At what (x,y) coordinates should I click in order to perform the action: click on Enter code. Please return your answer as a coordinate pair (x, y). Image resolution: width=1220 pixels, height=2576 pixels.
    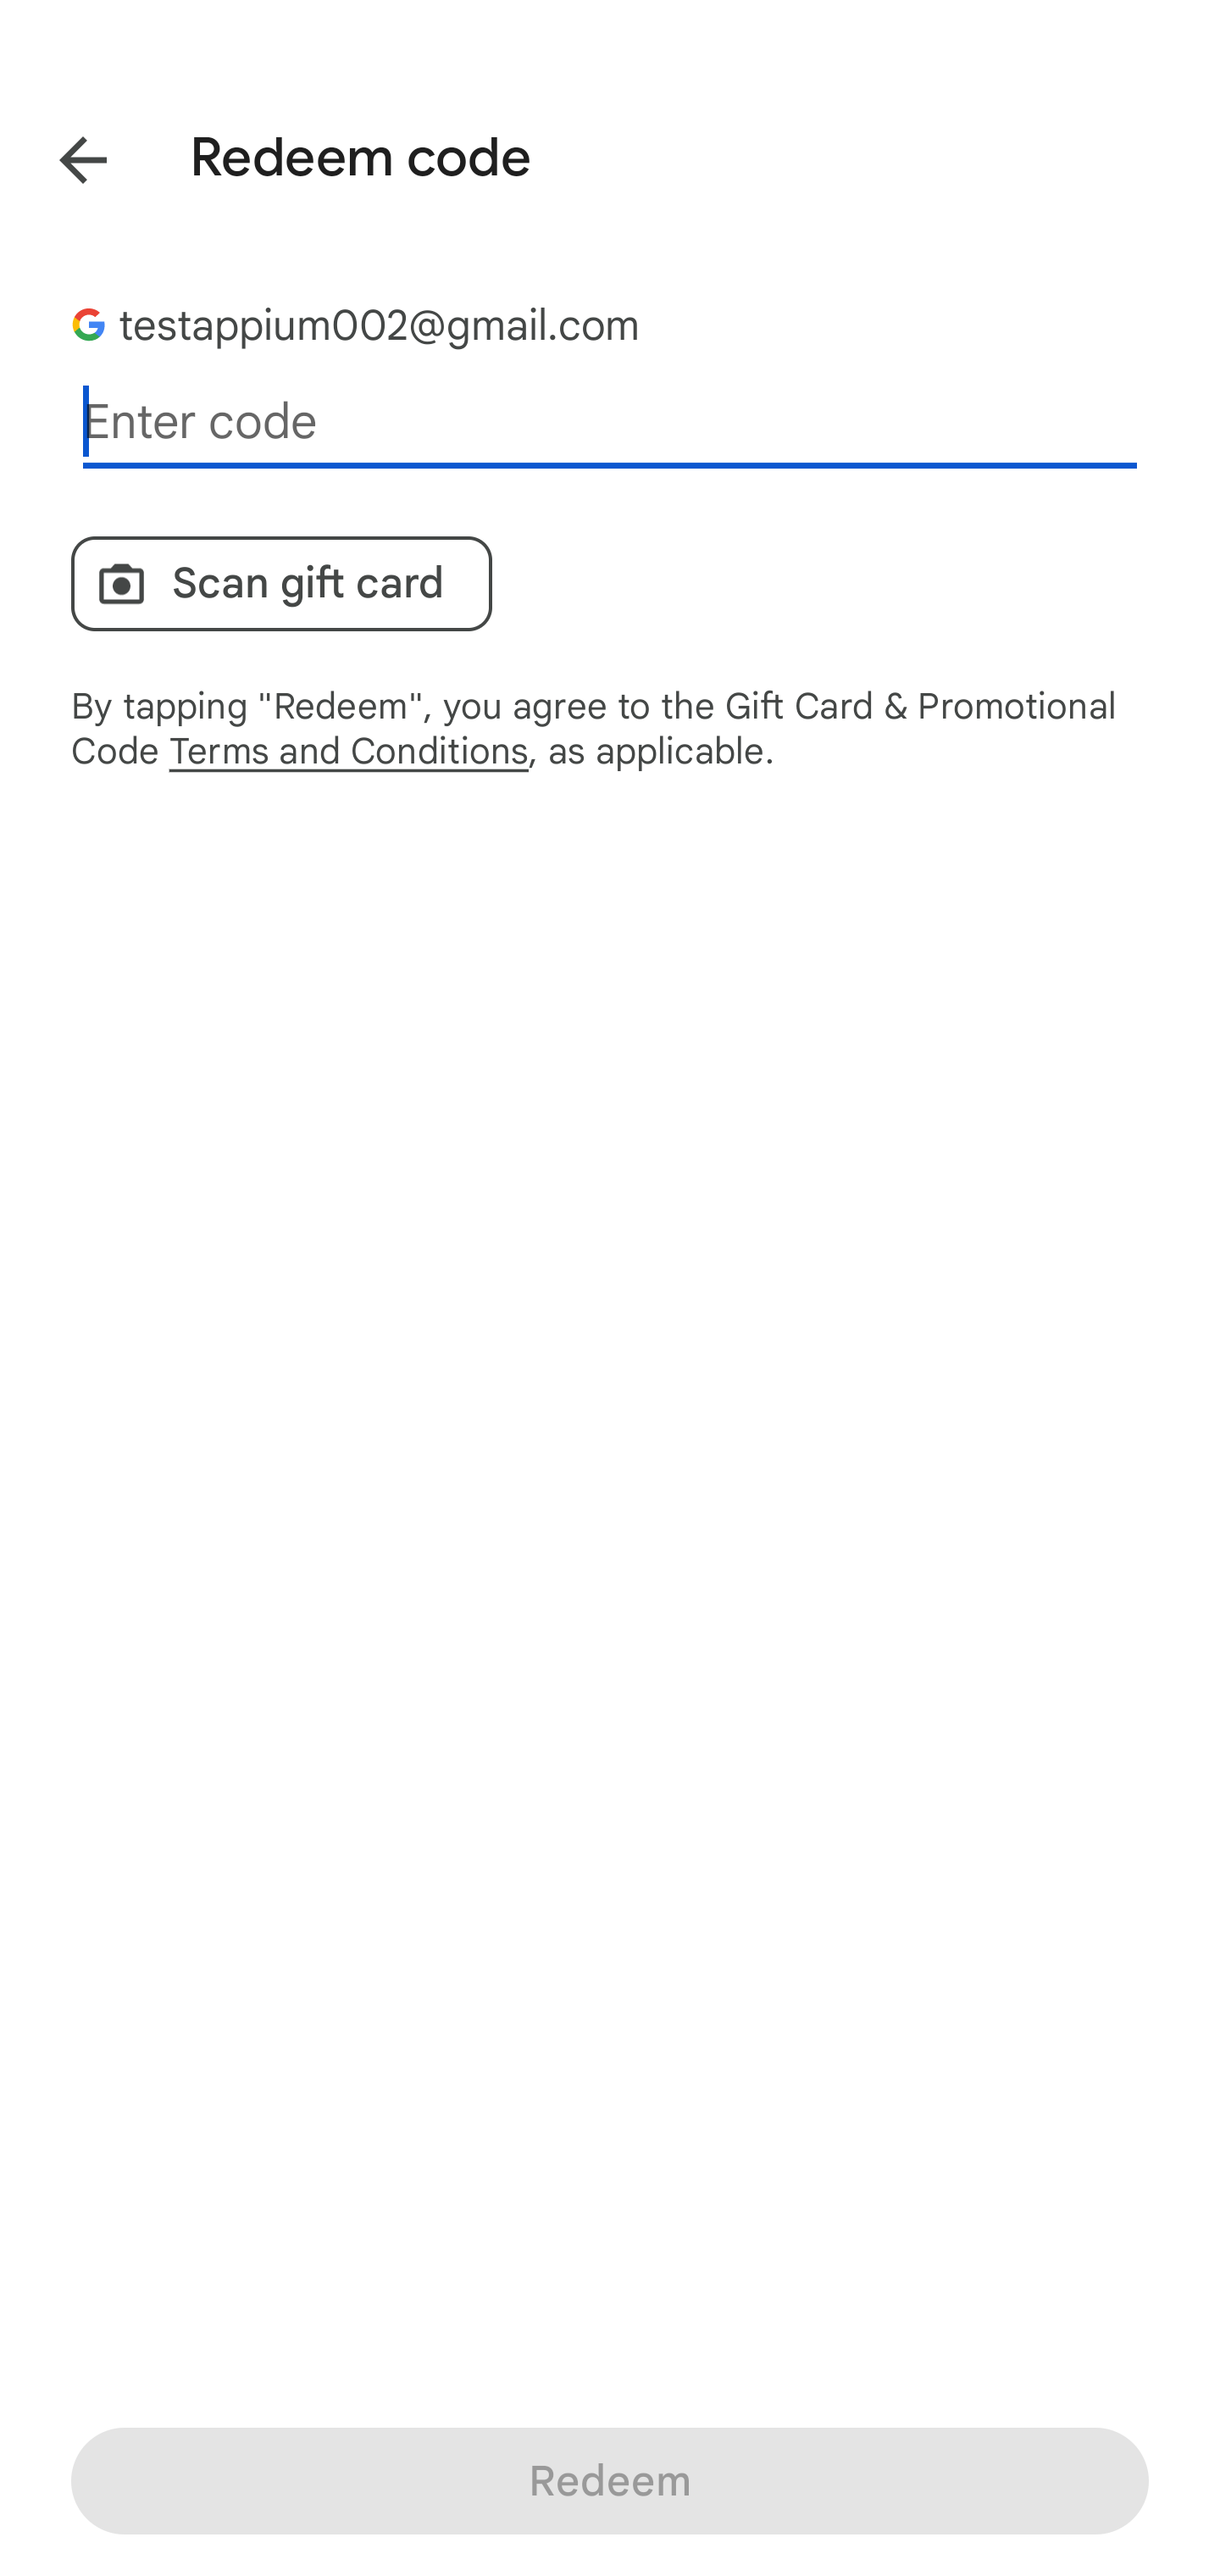
    Looking at the image, I should click on (610, 422).